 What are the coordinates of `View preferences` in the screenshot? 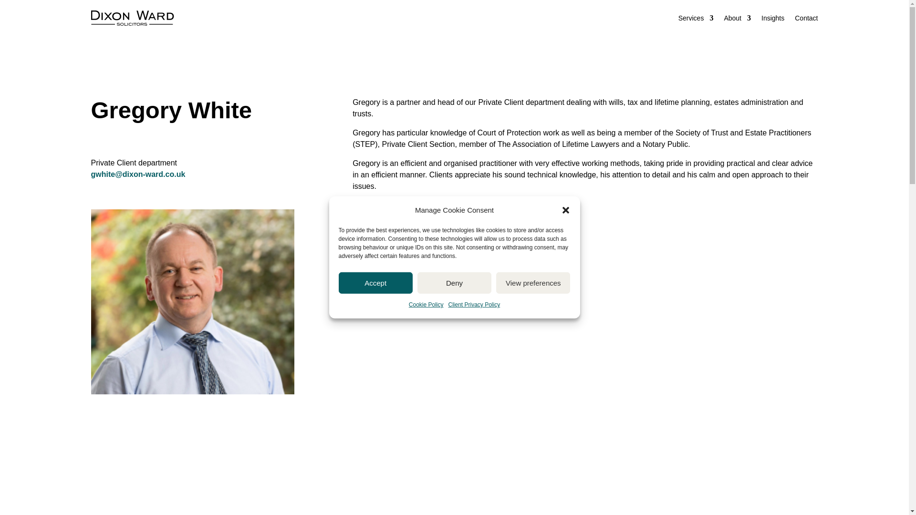 It's located at (533, 283).